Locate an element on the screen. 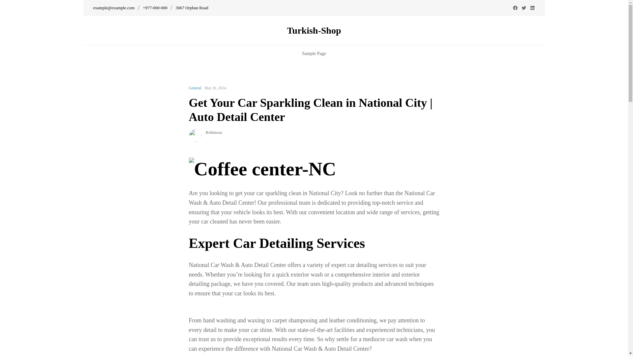  Sample Page is located at coordinates (314, 53).